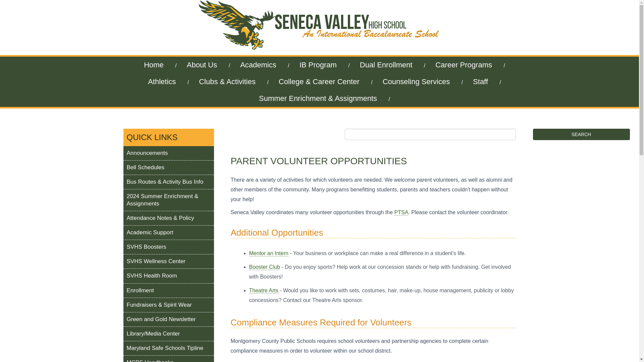  I want to click on SVHS Health Room, so click(168, 276).